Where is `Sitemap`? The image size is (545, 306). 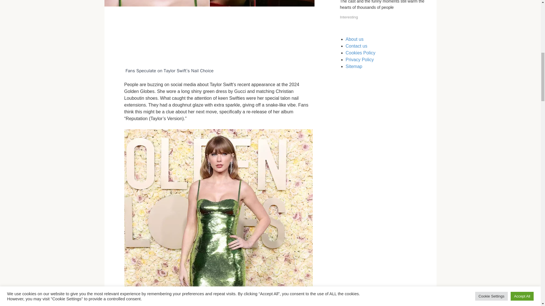
Sitemap is located at coordinates (354, 66).